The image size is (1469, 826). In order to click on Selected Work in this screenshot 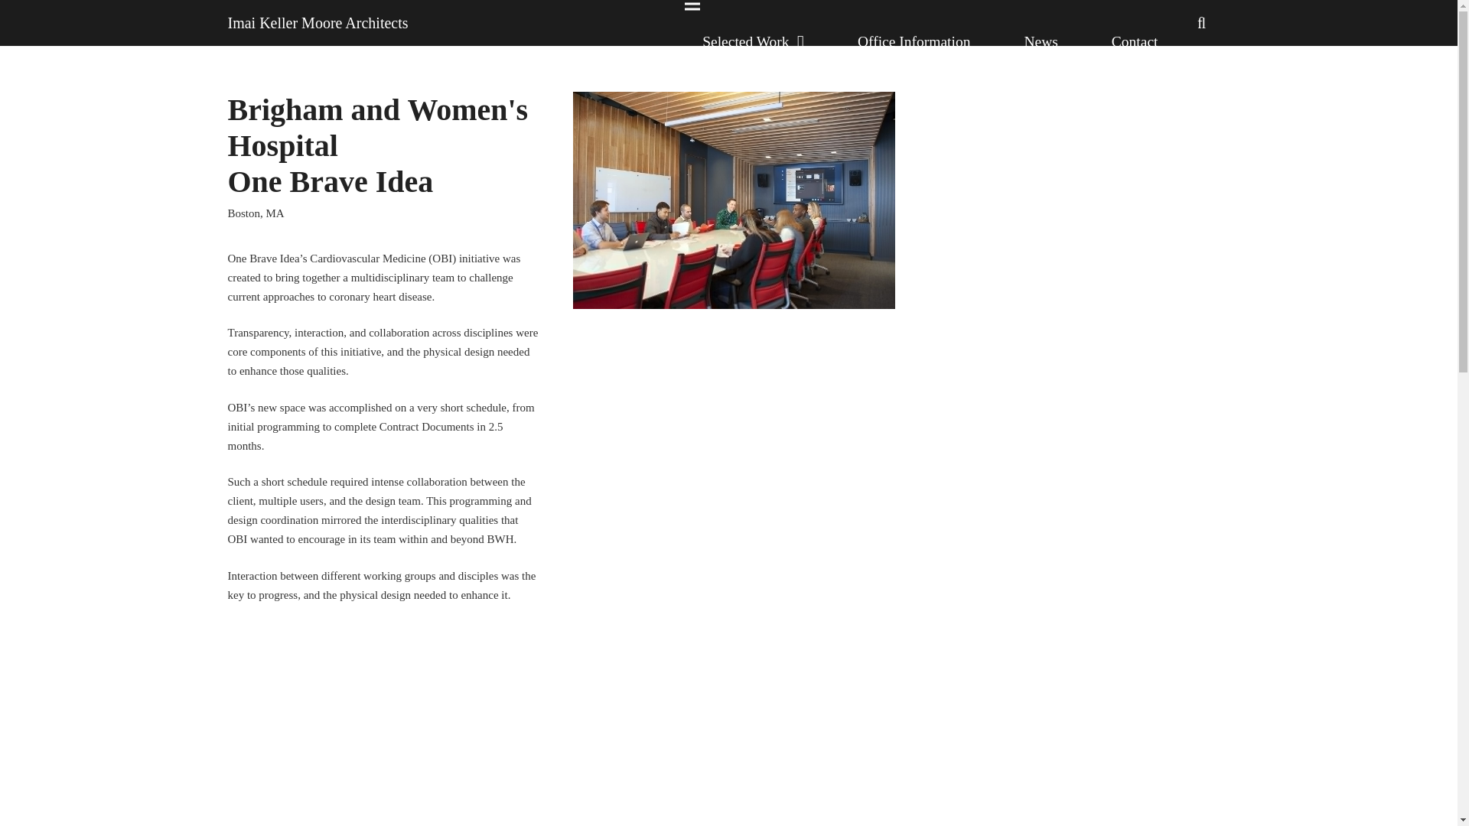, I will do `click(753, 41)`.